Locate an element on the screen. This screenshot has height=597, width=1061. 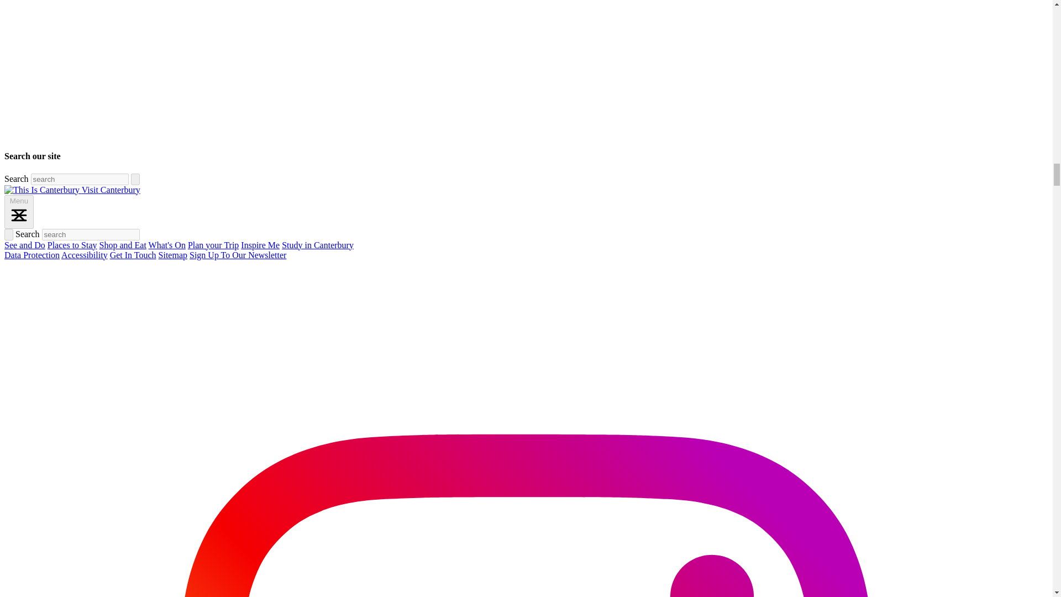
Sitemap is located at coordinates (172, 254).